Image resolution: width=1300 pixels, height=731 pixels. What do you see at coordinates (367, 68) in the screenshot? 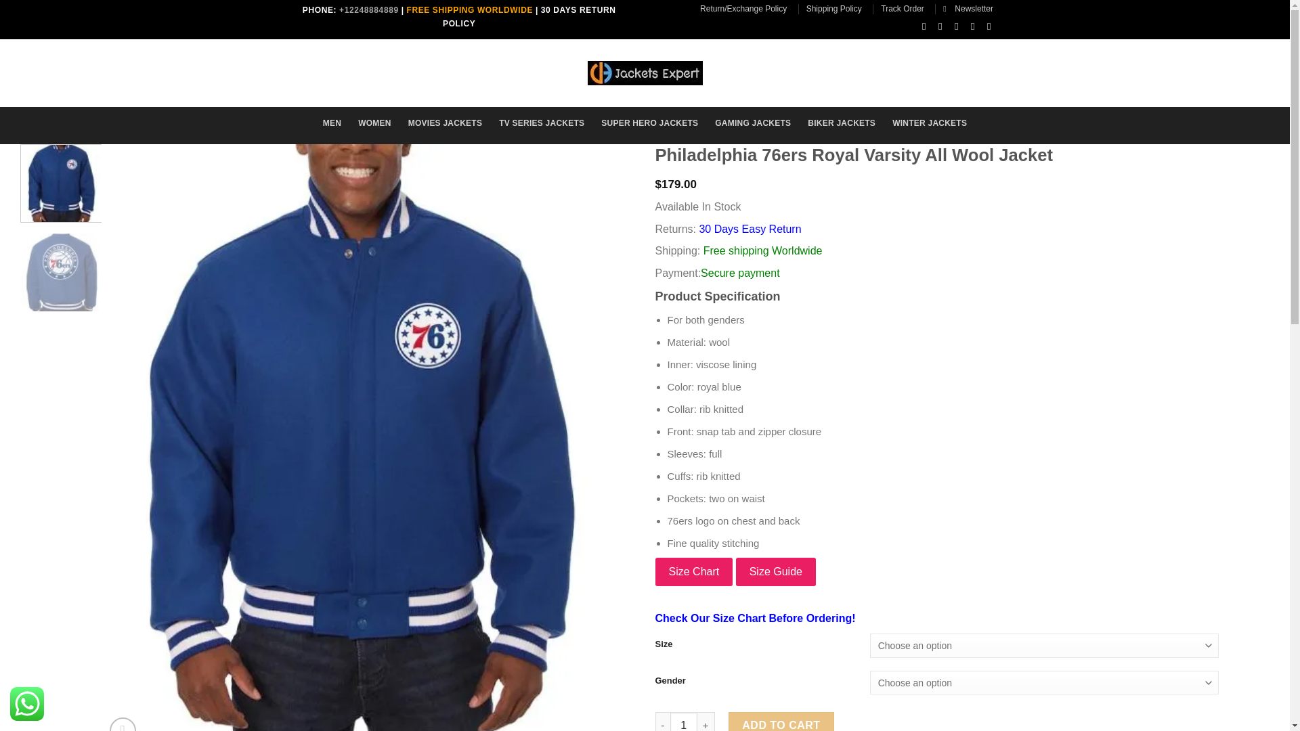
I see `Search` at bounding box center [367, 68].